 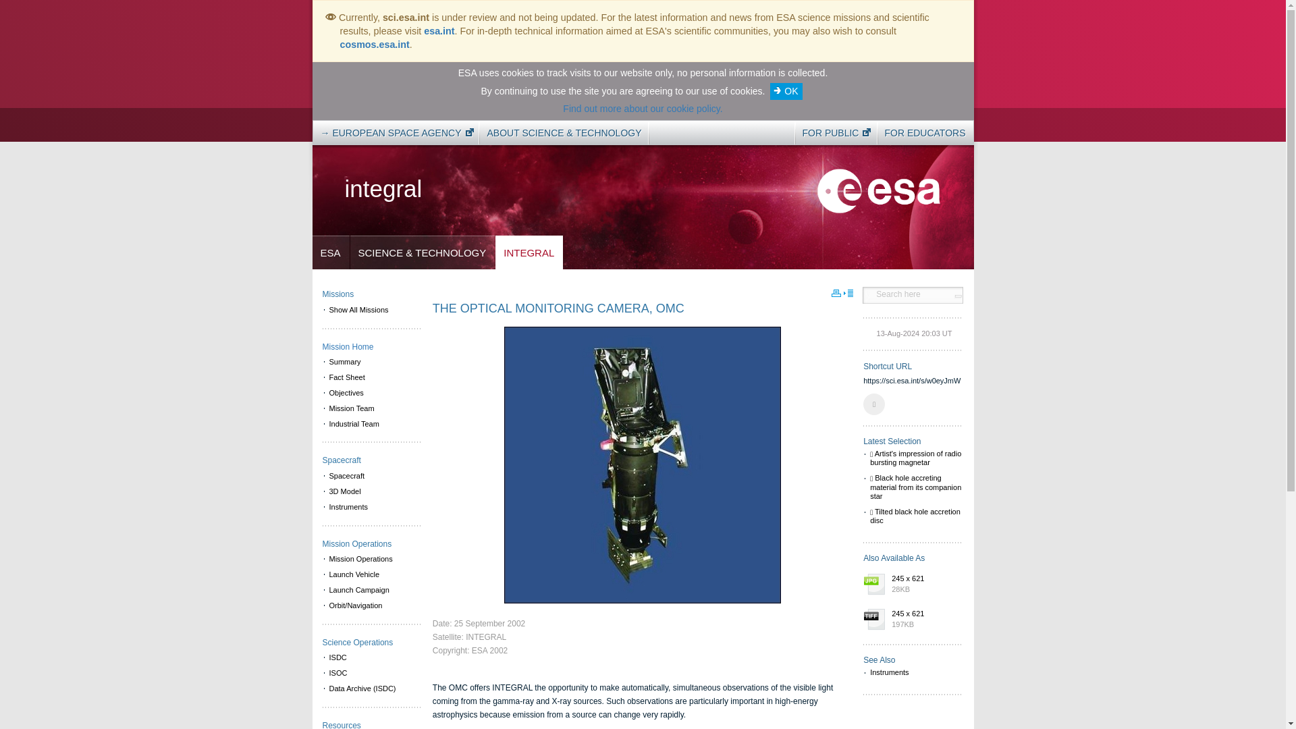 I want to click on INTEGRAL, so click(x=529, y=252).